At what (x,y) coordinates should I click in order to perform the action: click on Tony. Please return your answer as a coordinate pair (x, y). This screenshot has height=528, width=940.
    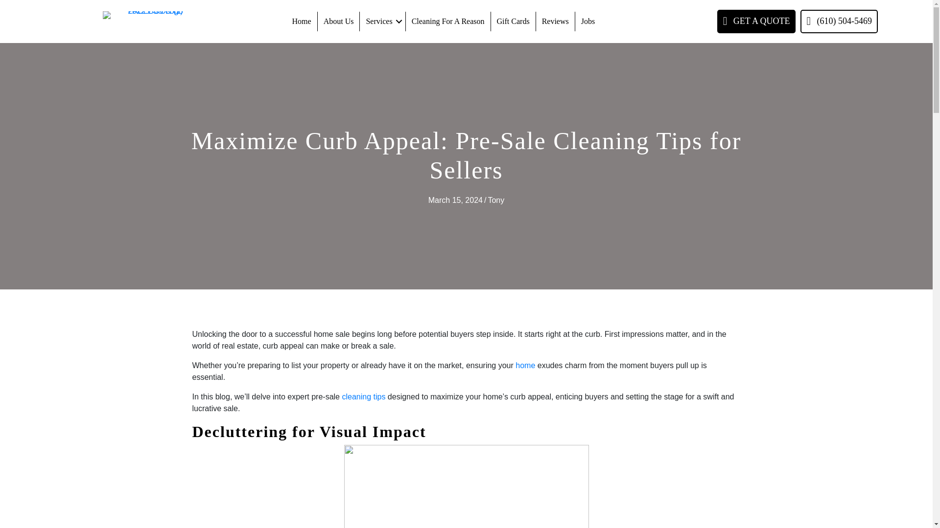
    Looking at the image, I should click on (495, 199).